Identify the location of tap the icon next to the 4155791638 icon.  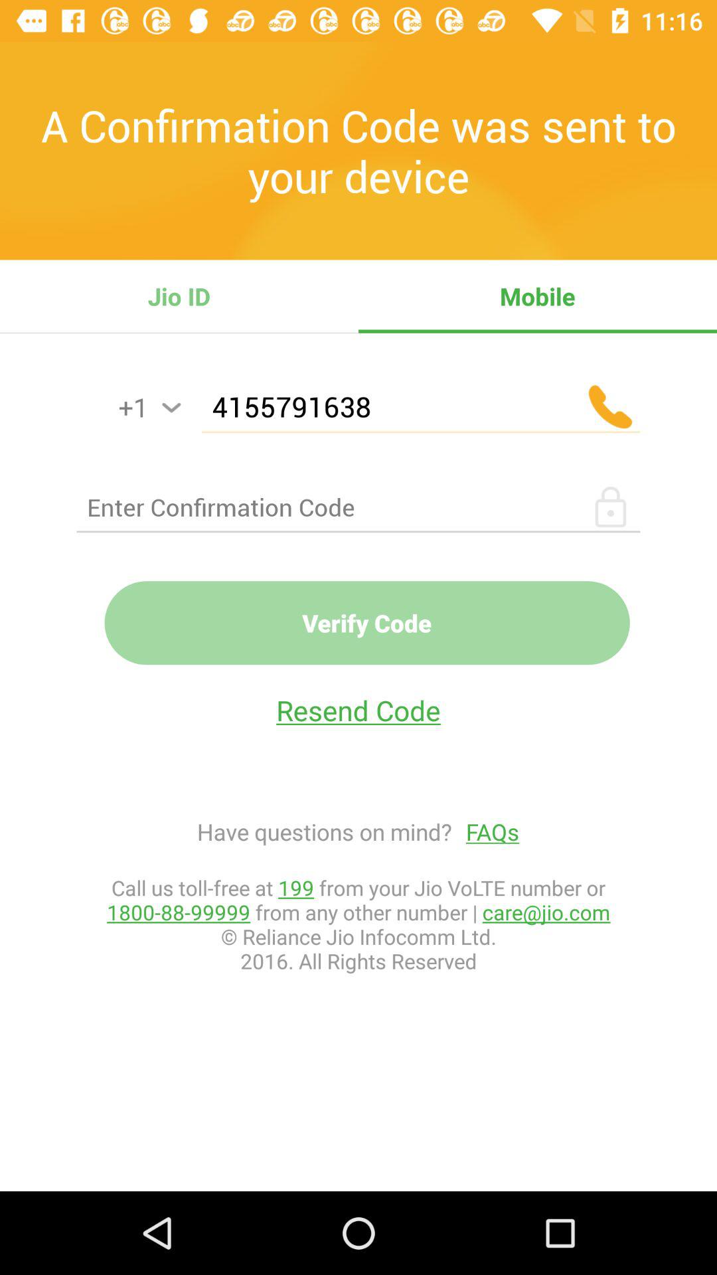
(171, 408).